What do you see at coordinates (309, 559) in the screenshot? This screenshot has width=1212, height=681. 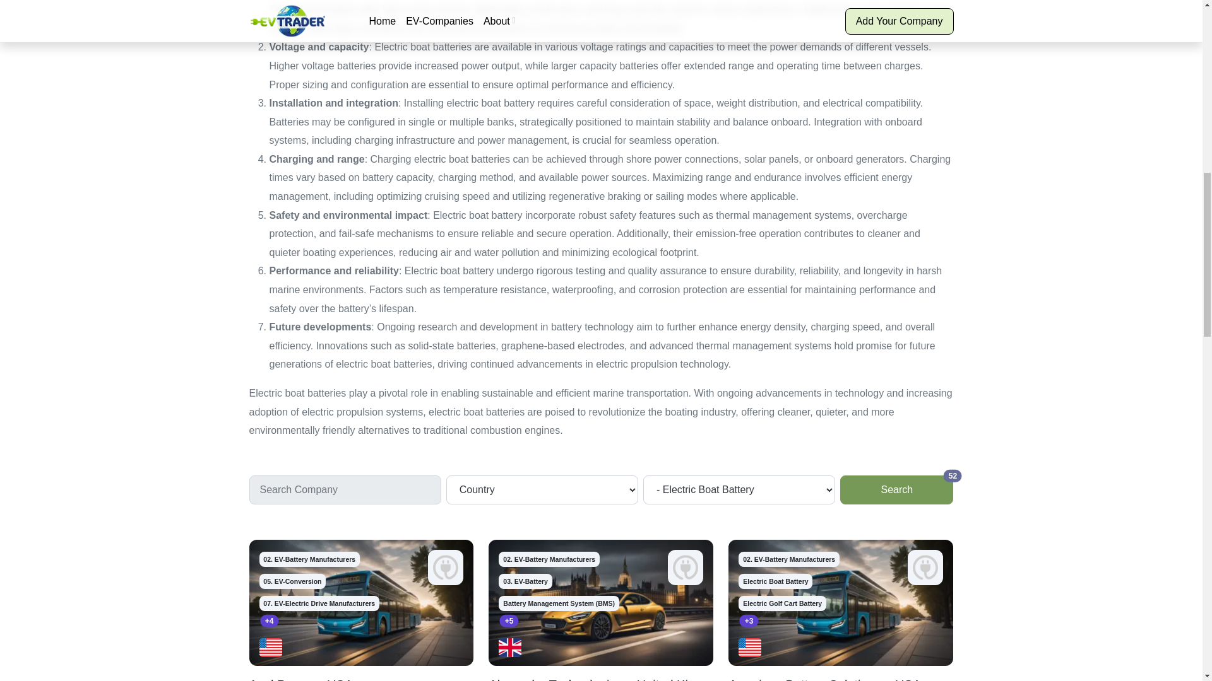 I see `03. EV-Battery` at bounding box center [309, 559].